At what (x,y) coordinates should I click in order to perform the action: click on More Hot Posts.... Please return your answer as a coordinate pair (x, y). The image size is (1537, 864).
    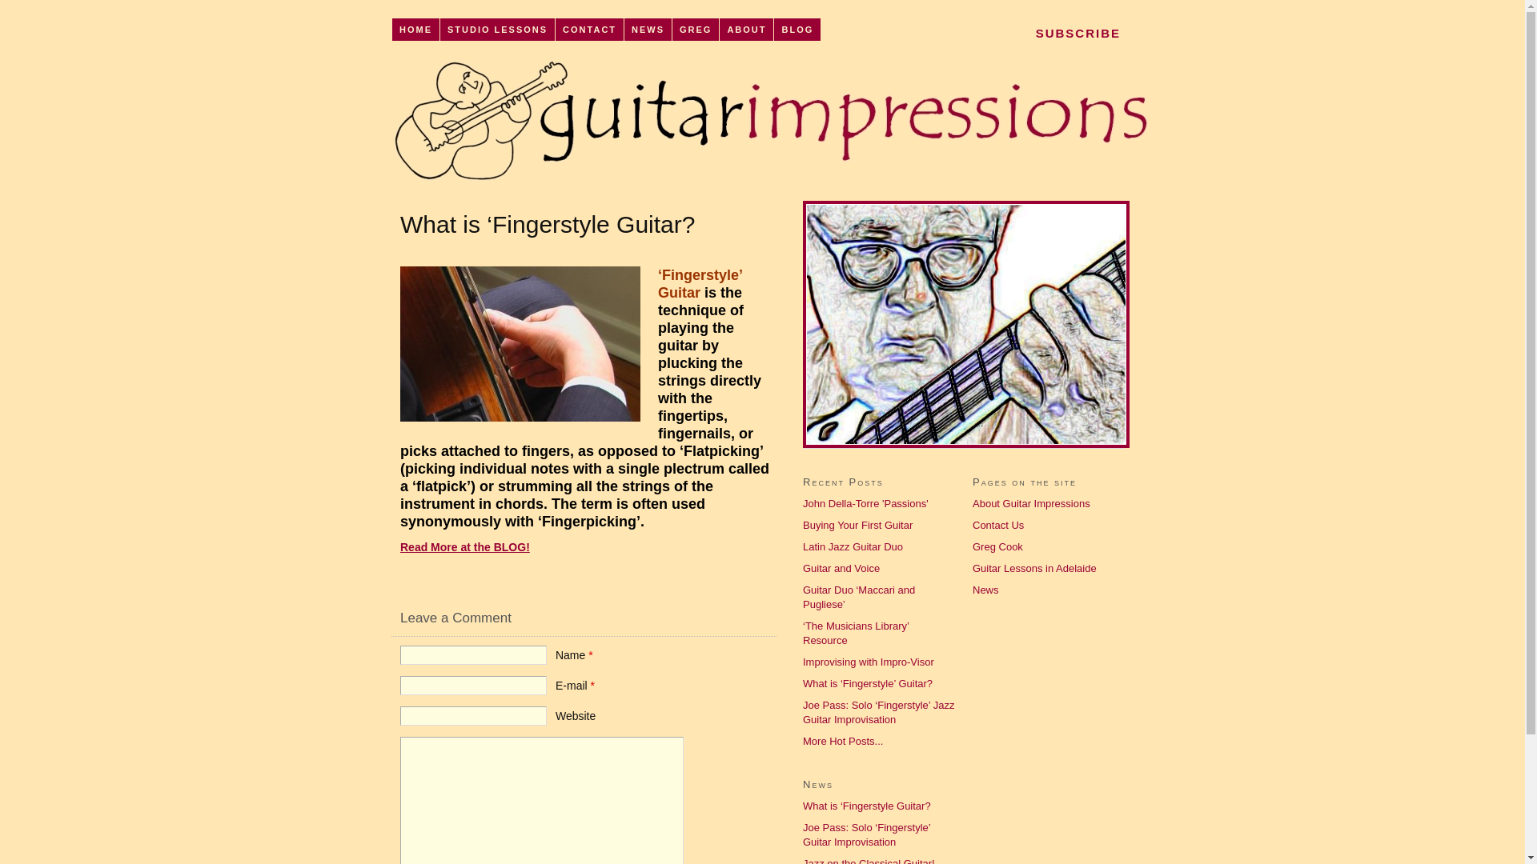
    Looking at the image, I should click on (842, 741).